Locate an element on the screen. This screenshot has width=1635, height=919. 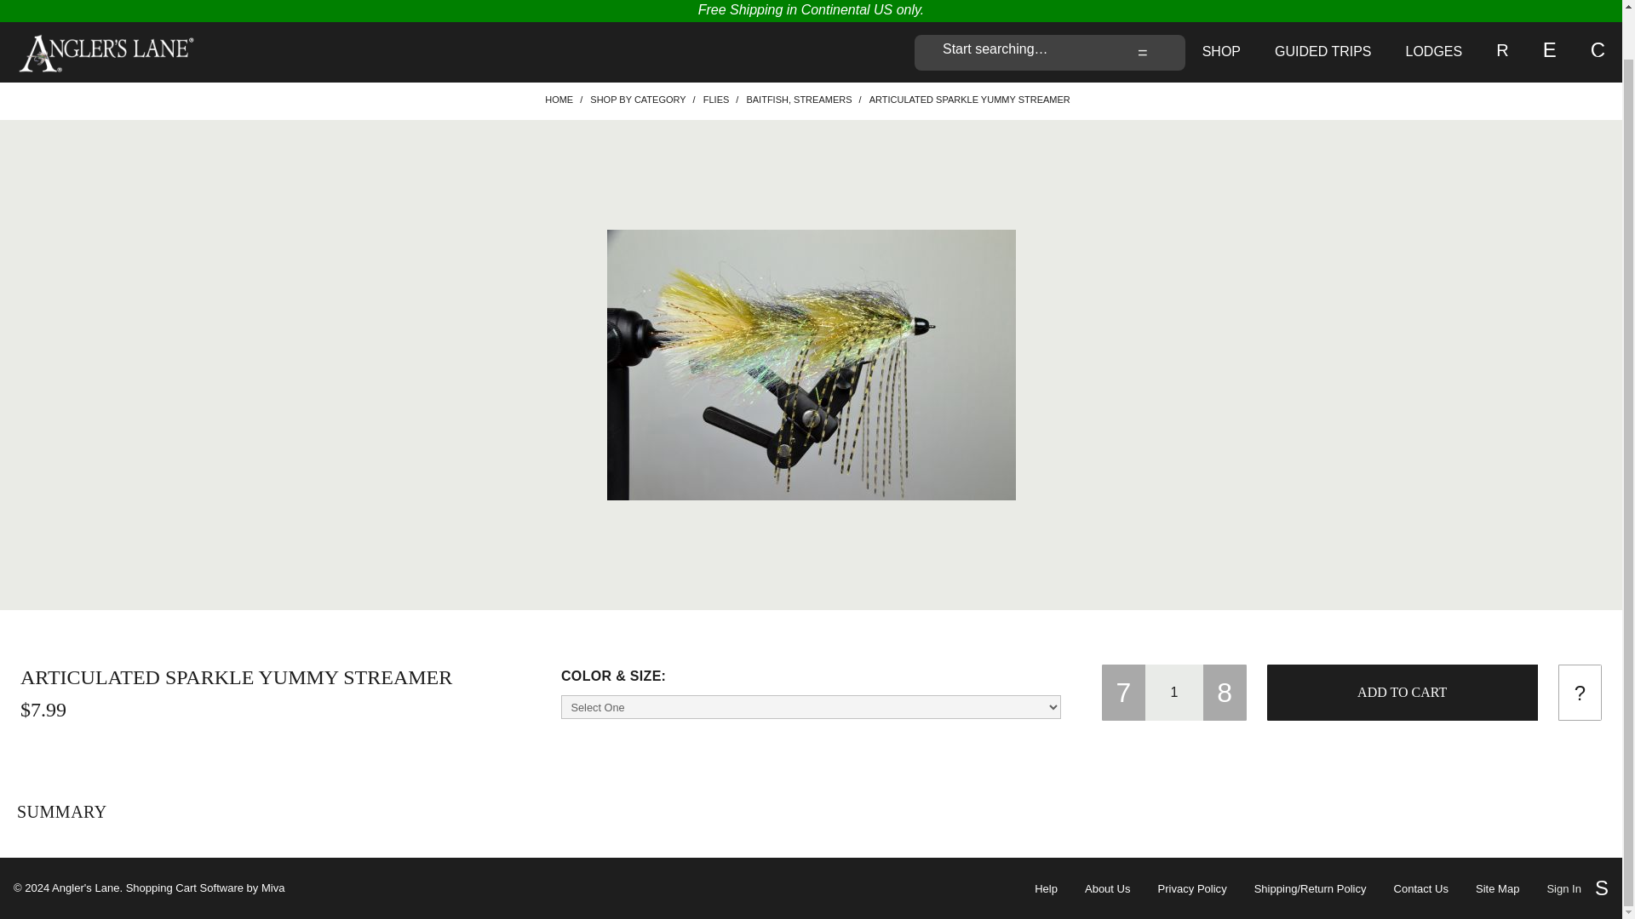
Shop By Category is located at coordinates (637, 100).